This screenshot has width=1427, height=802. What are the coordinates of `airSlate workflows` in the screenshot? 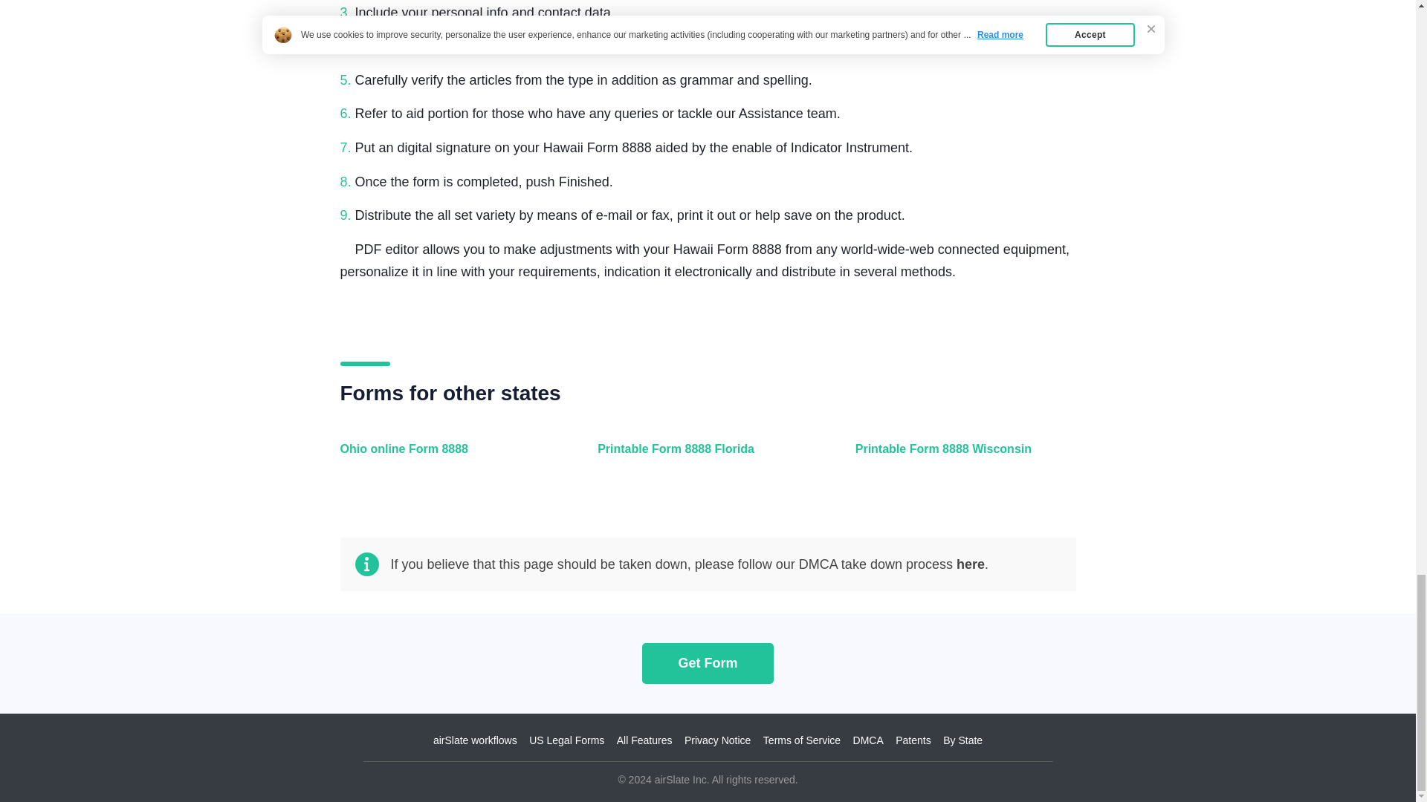 It's located at (475, 740).